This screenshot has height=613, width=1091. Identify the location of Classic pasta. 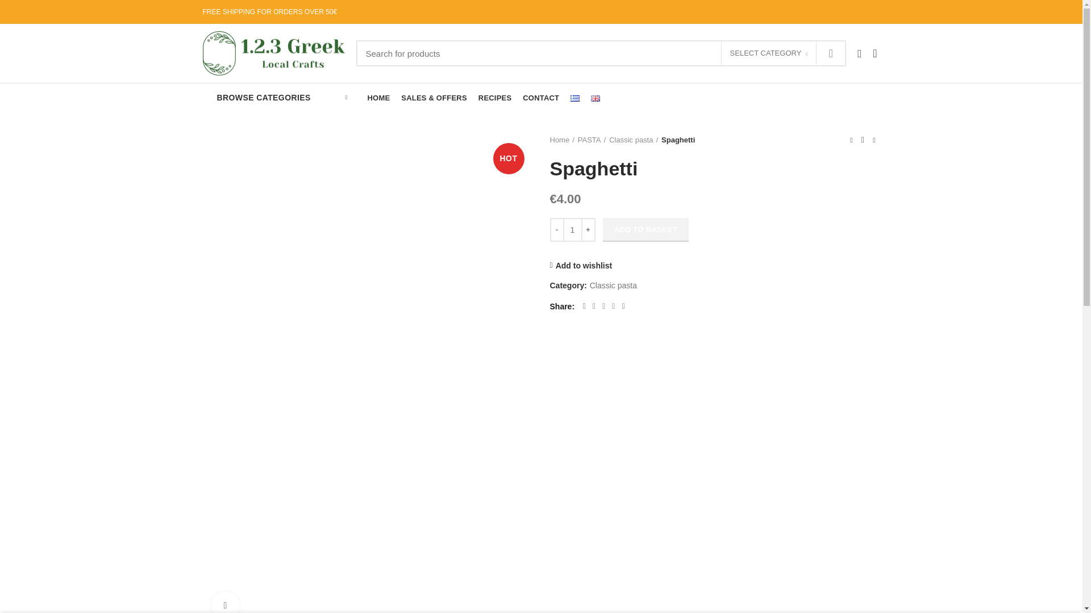
(634, 140).